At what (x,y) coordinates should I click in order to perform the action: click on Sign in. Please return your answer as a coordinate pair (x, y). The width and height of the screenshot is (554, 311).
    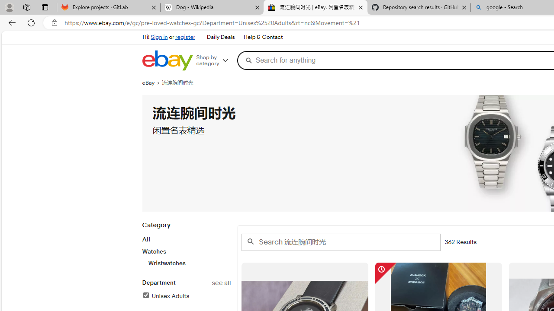
    Looking at the image, I should click on (159, 37).